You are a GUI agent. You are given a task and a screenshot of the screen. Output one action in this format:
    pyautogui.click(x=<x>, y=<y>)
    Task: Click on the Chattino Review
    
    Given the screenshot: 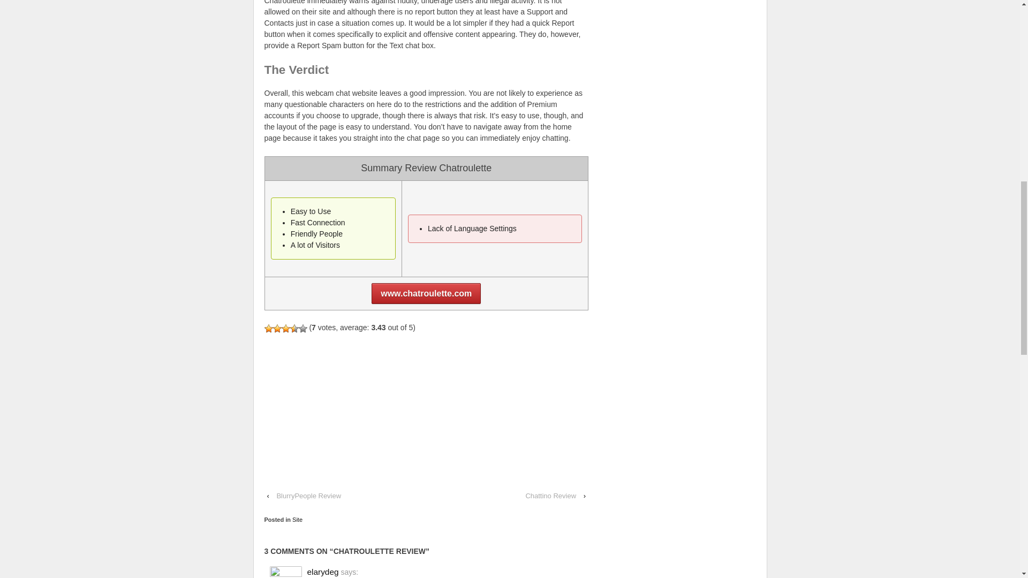 What is the action you would take?
    pyautogui.click(x=550, y=496)
    